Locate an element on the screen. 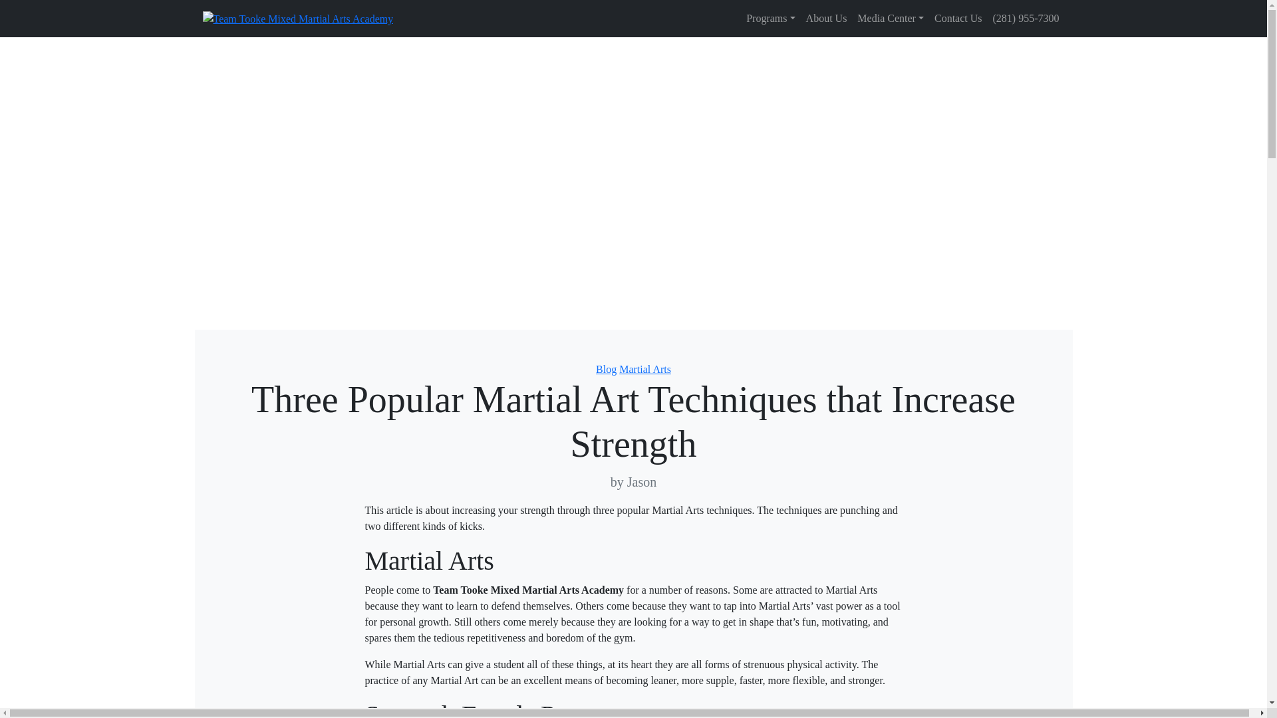 The image size is (1277, 718). Media Center is located at coordinates (890, 18).